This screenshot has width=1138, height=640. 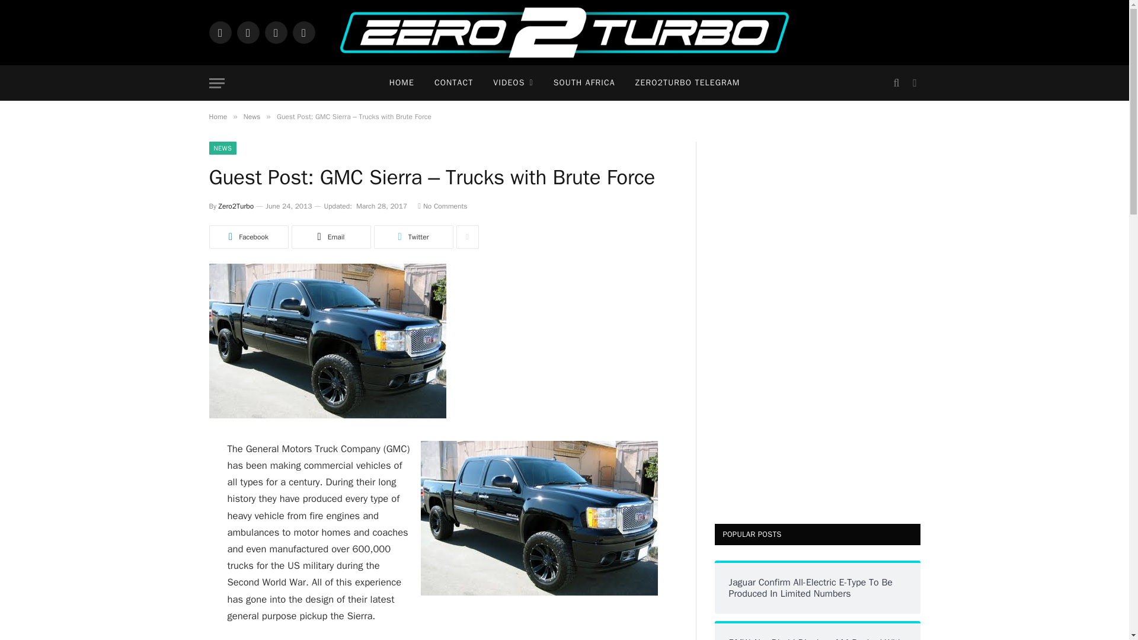 I want to click on Facebook, so click(x=248, y=237).